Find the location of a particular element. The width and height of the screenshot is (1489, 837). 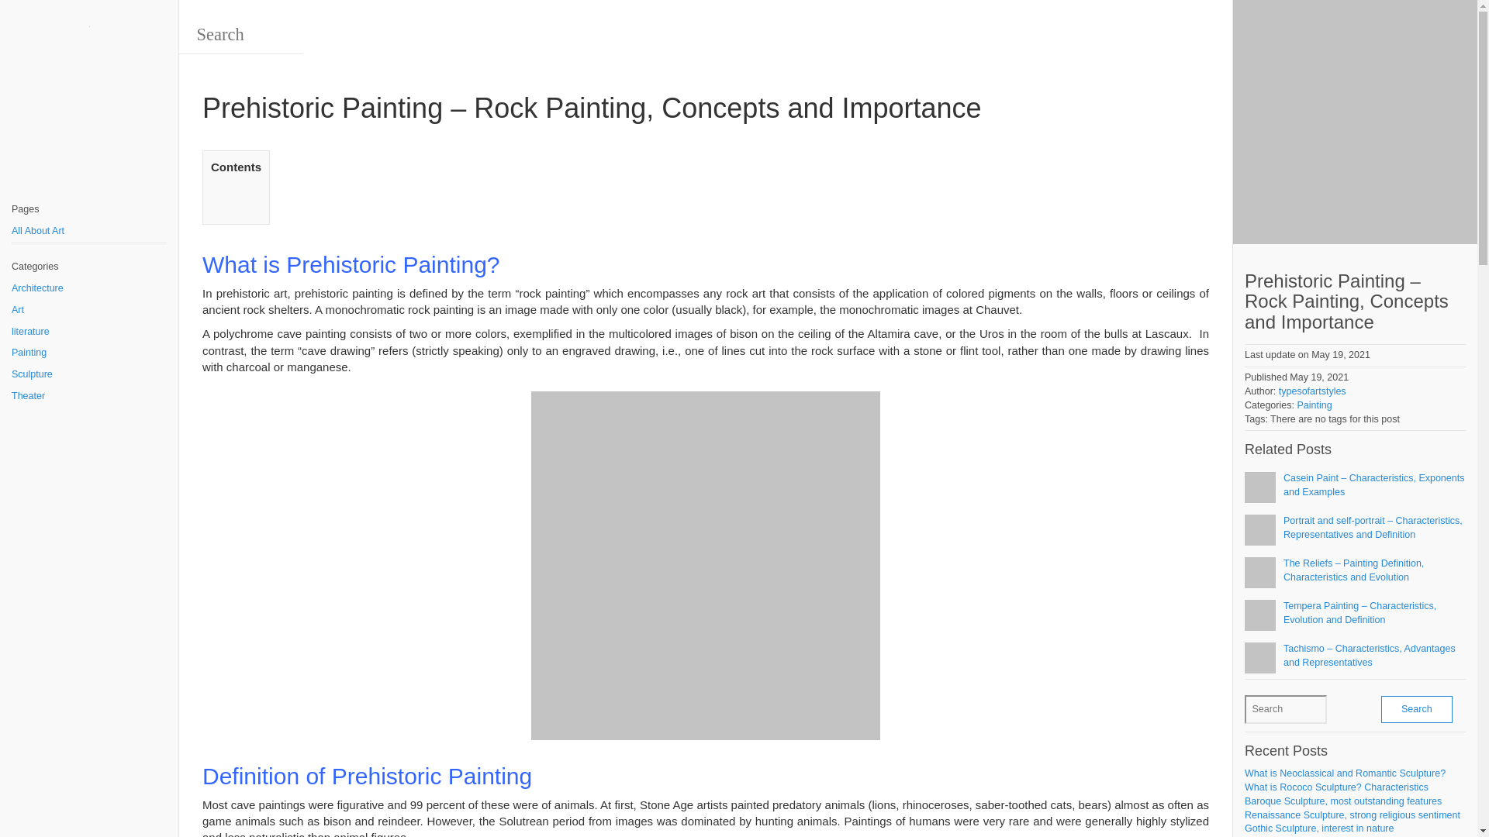

Painting is located at coordinates (1314, 405).